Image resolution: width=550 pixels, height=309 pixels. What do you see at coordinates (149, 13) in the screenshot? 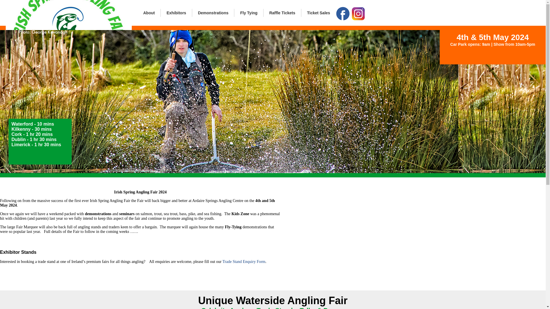
I see `About` at bounding box center [149, 13].